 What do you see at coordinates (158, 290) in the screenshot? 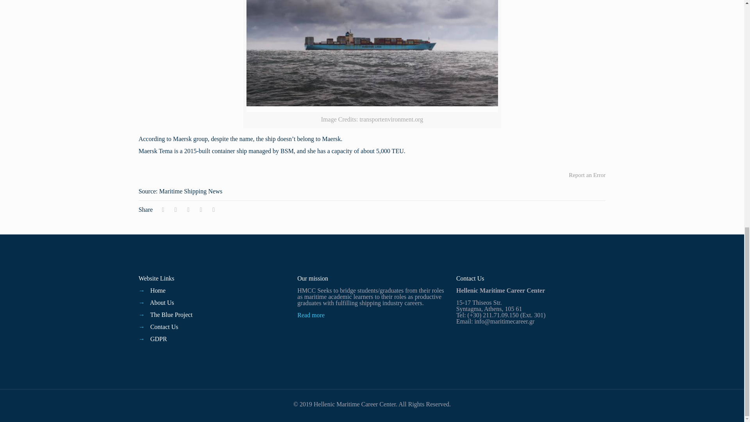
I see `Home` at bounding box center [158, 290].